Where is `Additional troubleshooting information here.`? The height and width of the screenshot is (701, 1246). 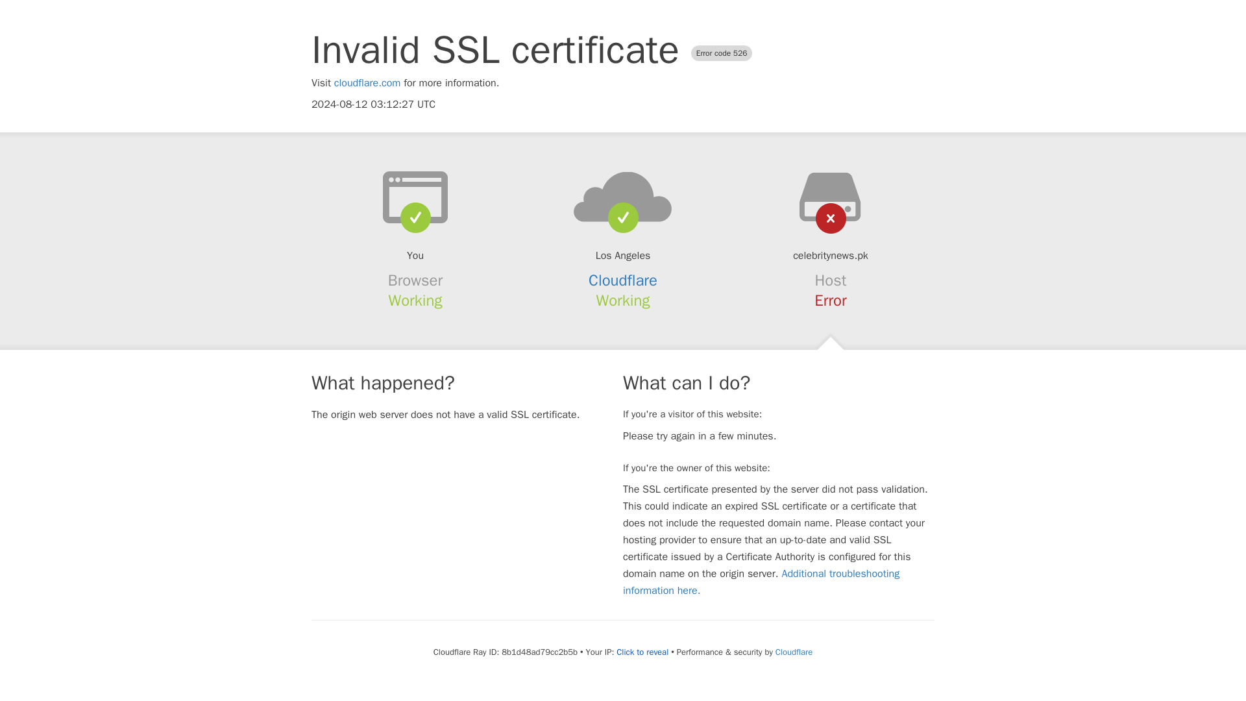 Additional troubleshooting information here. is located at coordinates (761, 582).